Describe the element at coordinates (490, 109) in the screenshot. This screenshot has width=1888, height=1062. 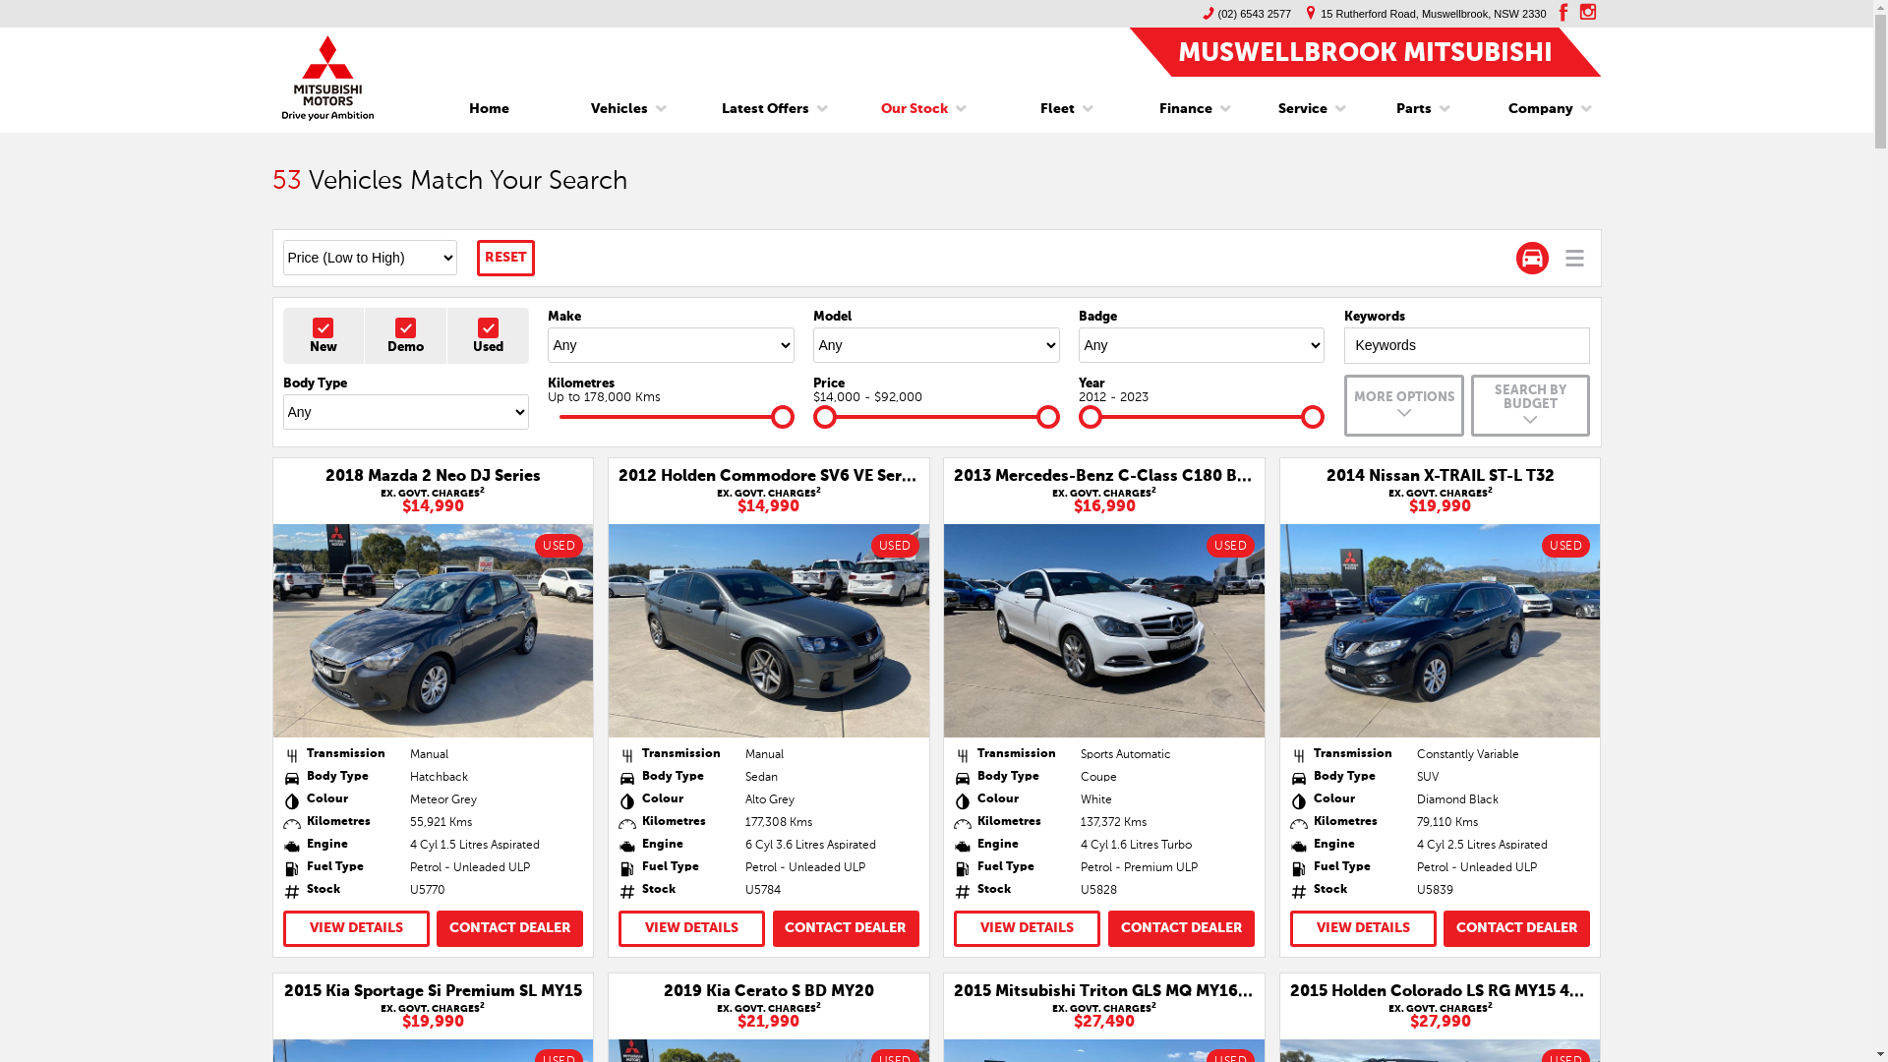
I see `Home` at that location.